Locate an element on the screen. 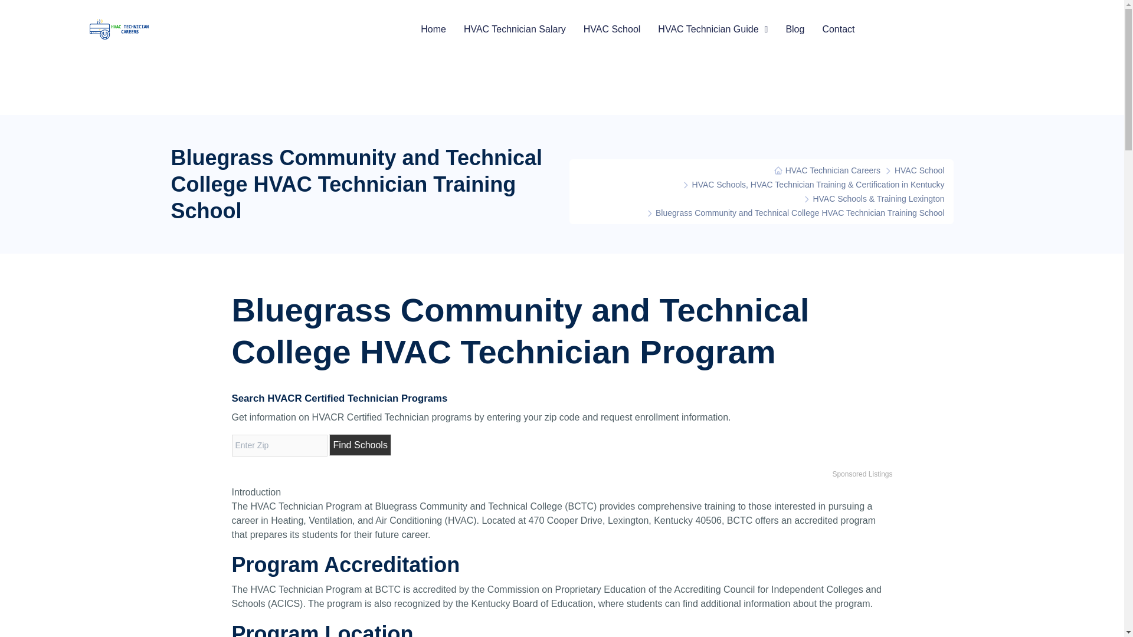 This screenshot has width=1133, height=637. Go to HVAC Technician Careers. is located at coordinates (827, 170).